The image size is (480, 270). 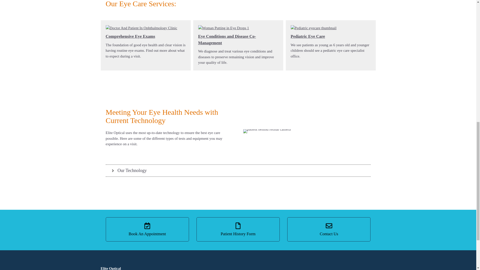 What do you see at coordinates (238, 229) in the screenshot?
I see `Patient History Form` at bounding box center [238, 229].